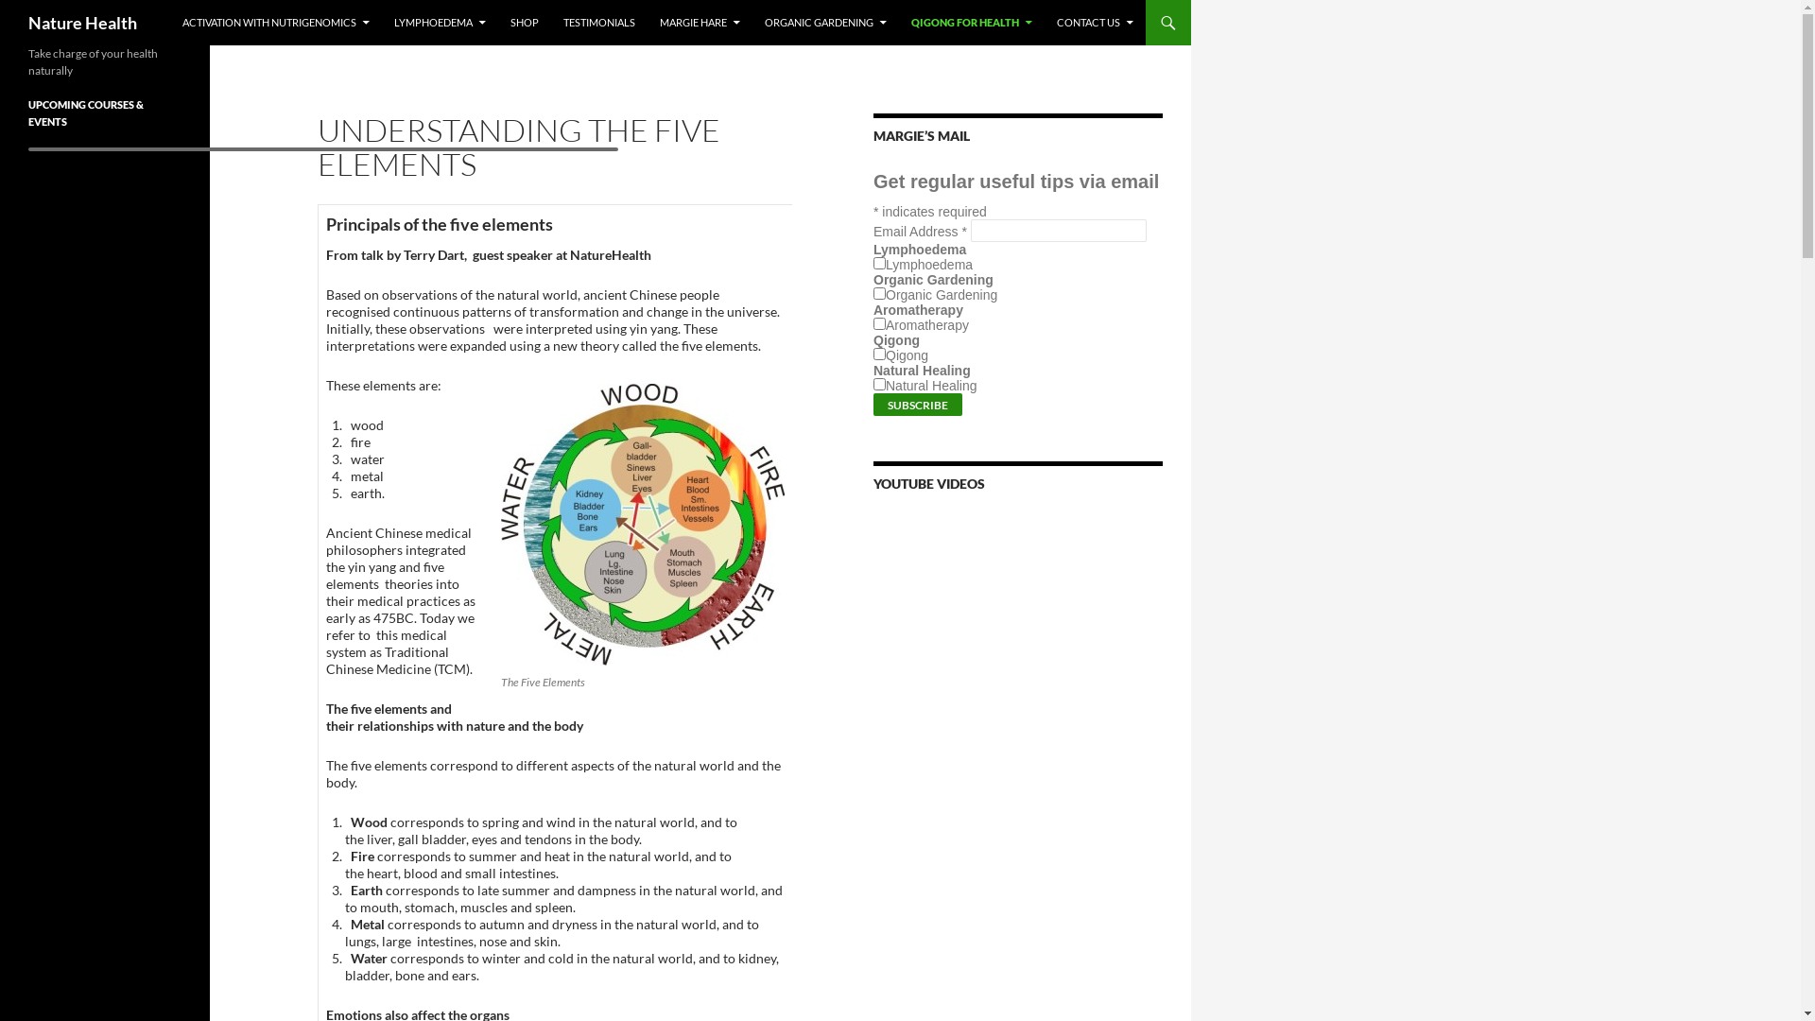 This screenshot has width=1815, height=1021. Describe the element at coordinates (1018, 594) in the screenshot. I see `YouTube Video Player` at that location.